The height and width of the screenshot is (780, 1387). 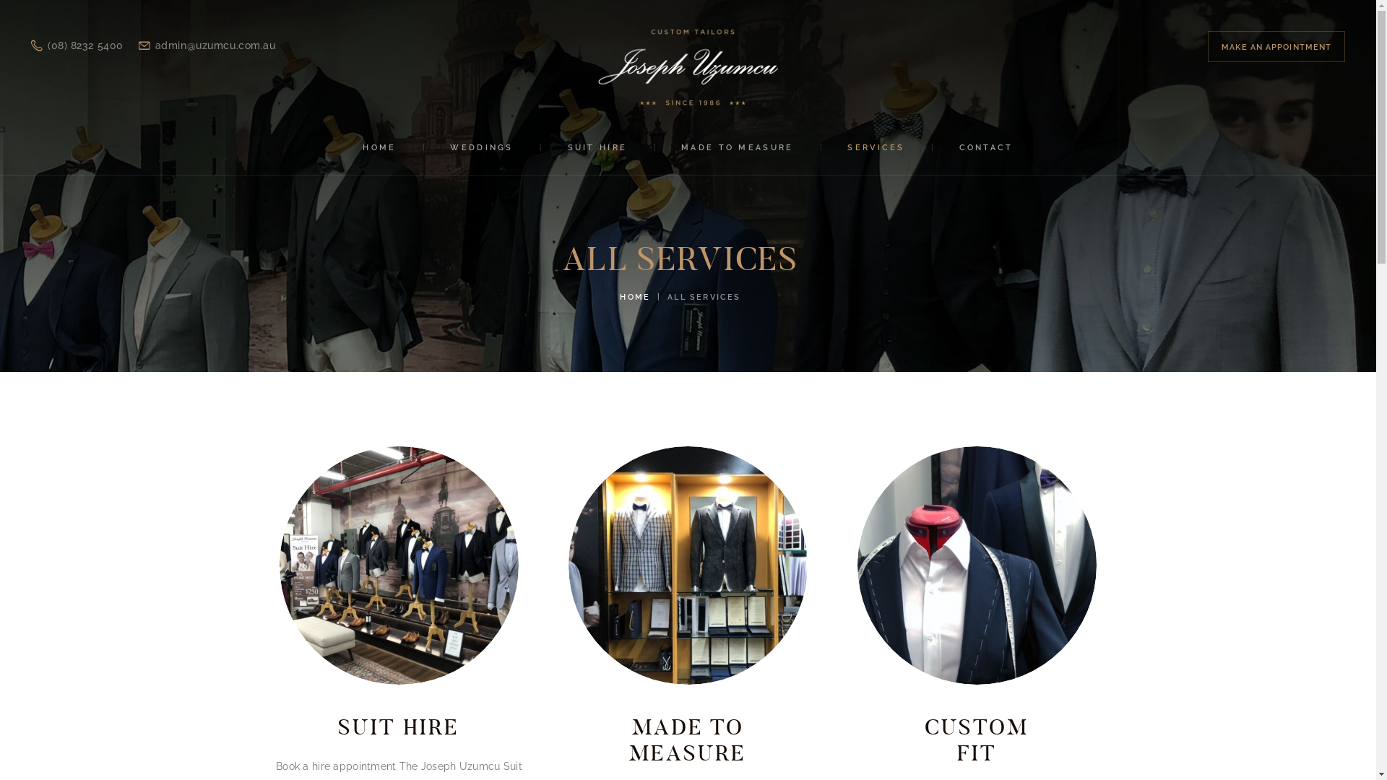 I want to click on MAKE AN APPOINTMENT, so click(x=1276, y=46).